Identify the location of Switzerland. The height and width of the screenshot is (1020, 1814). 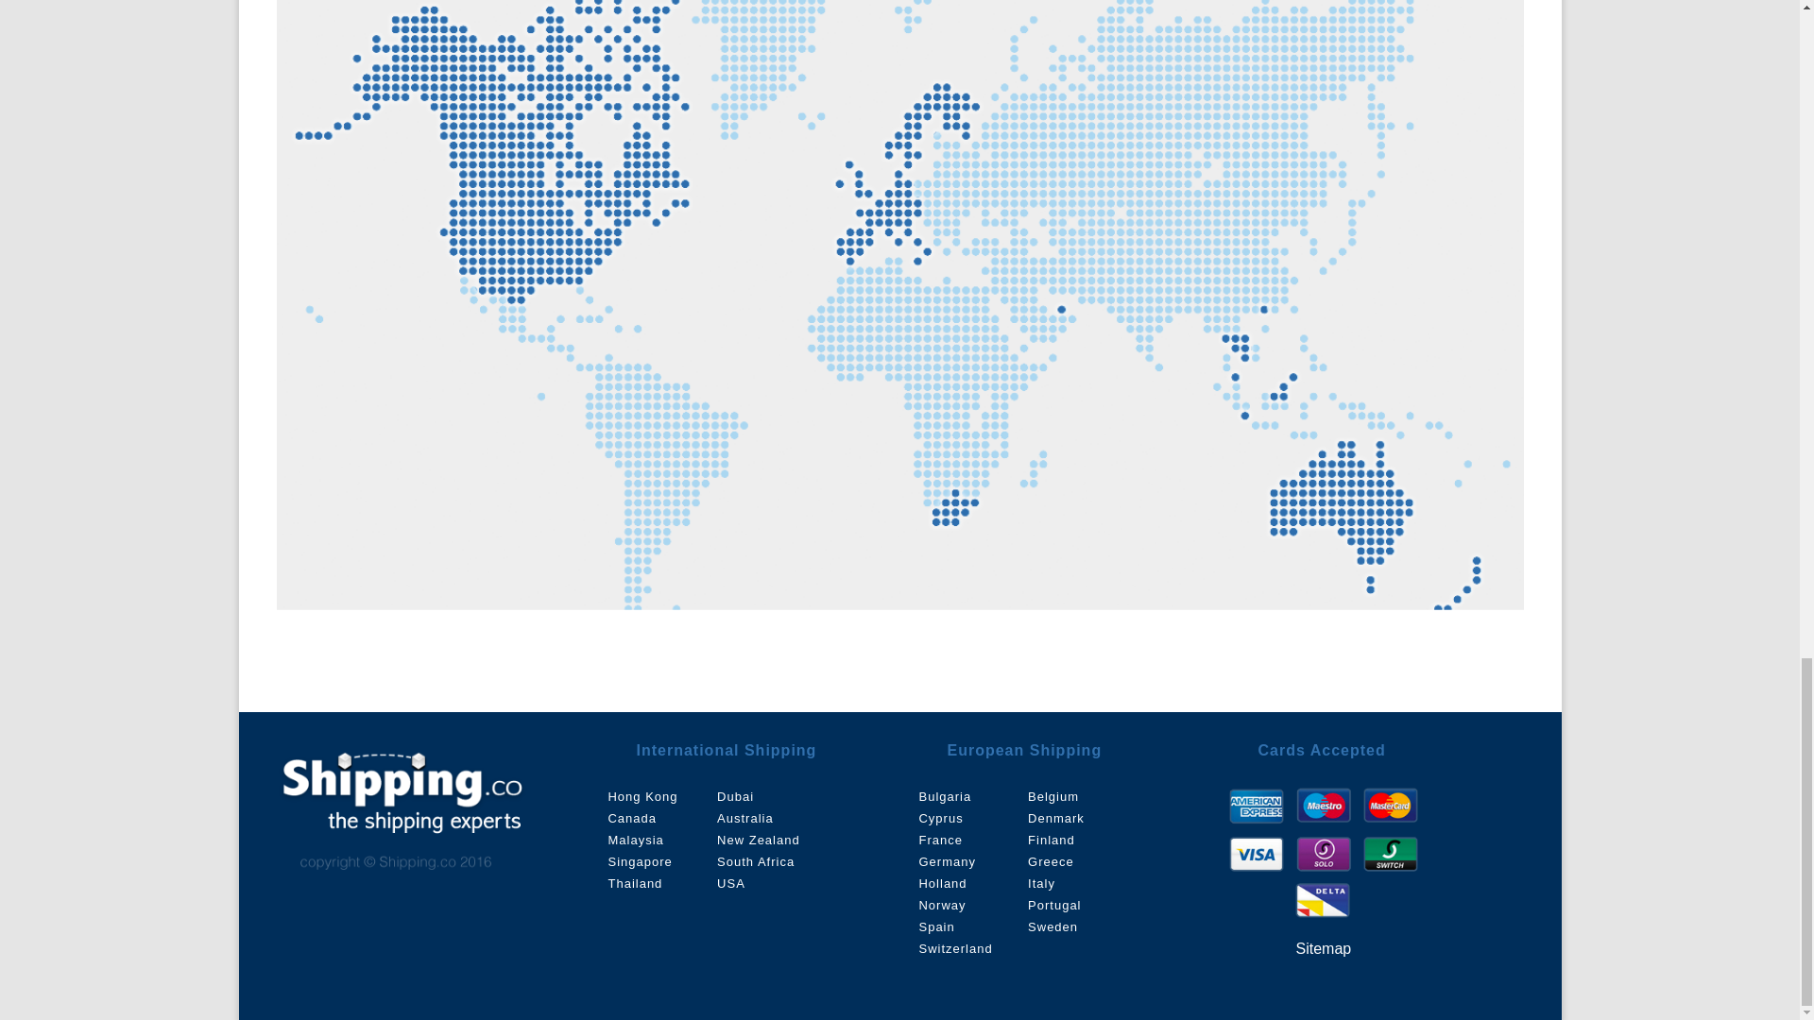
(954, 948).